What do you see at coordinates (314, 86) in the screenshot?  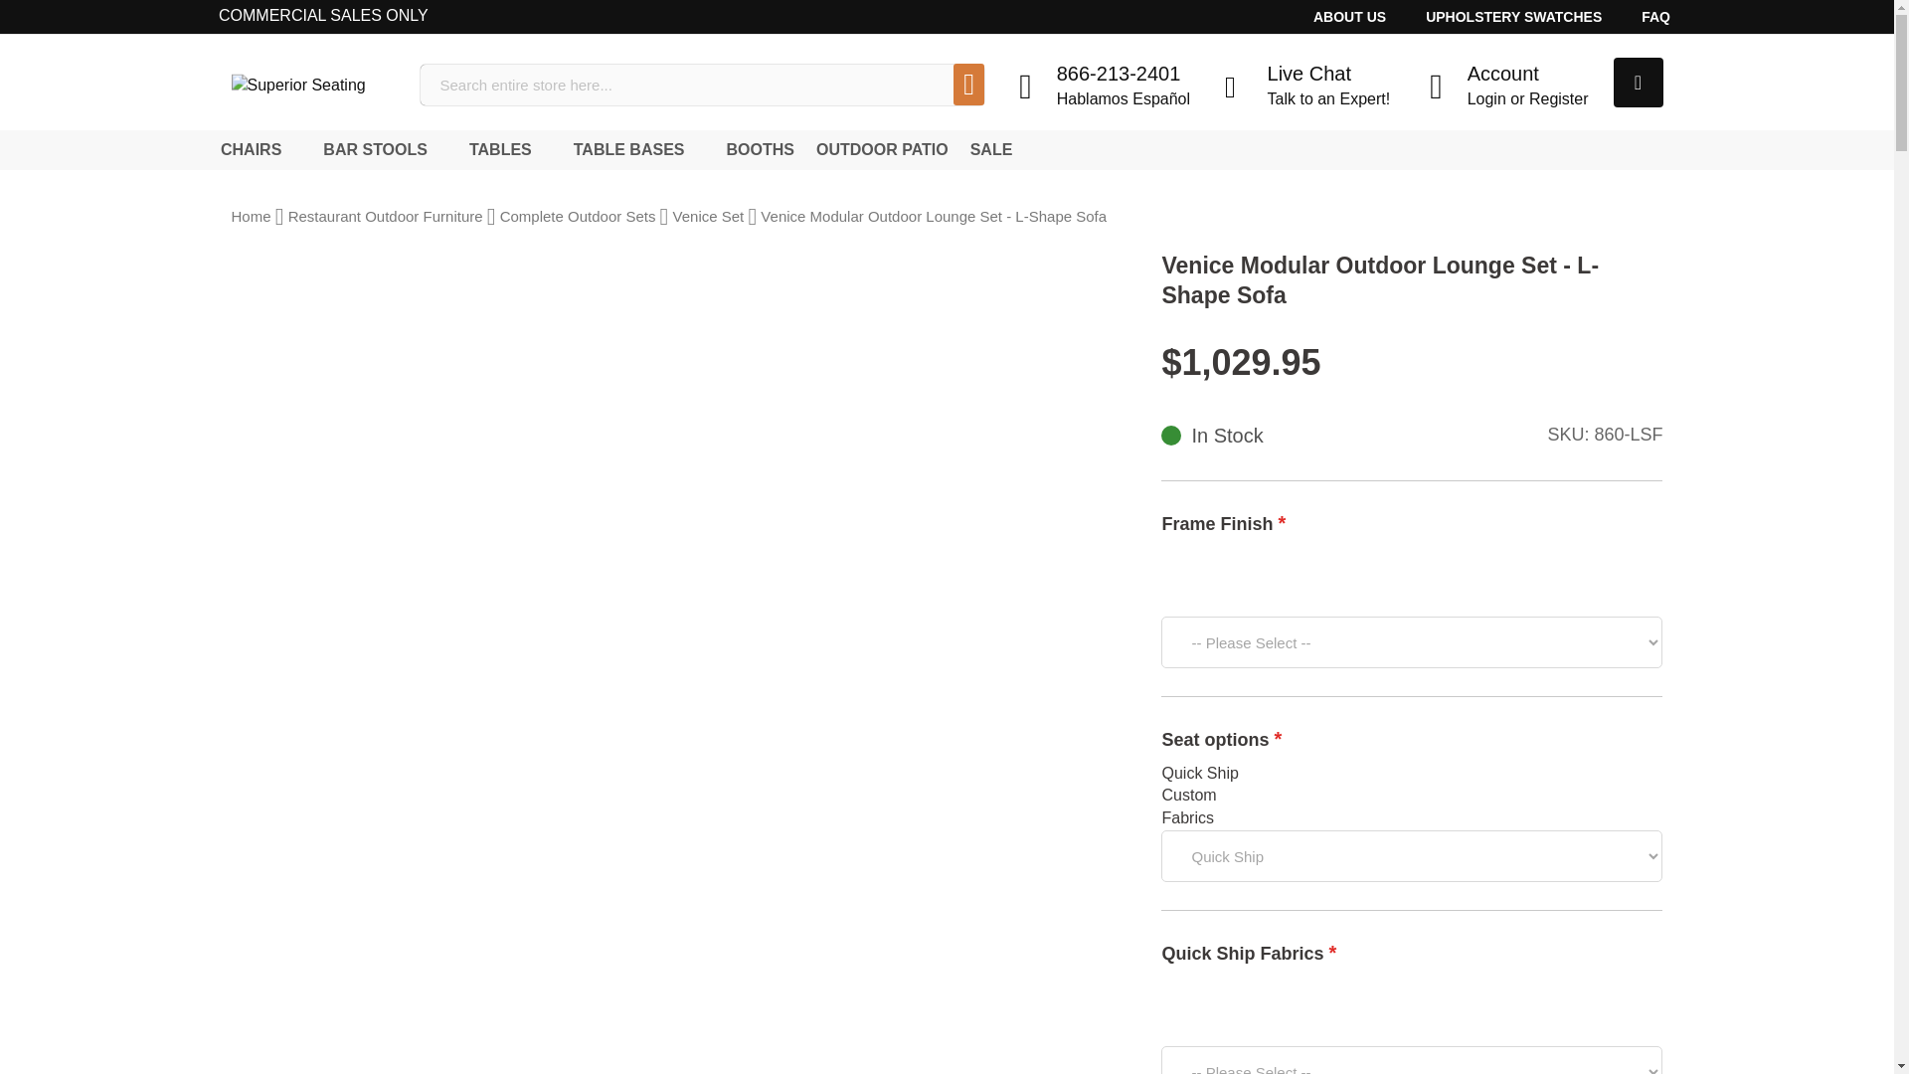 I see `Superior Seating` at bounding box center [314, 86].